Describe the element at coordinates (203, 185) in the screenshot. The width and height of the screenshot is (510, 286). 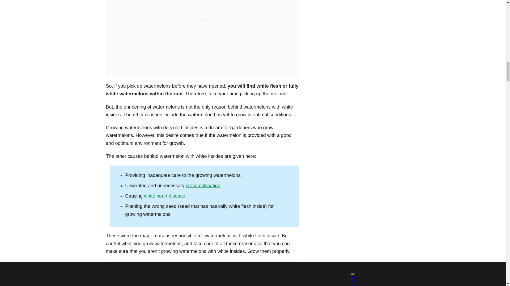
I see `cross-pollination` at that location.